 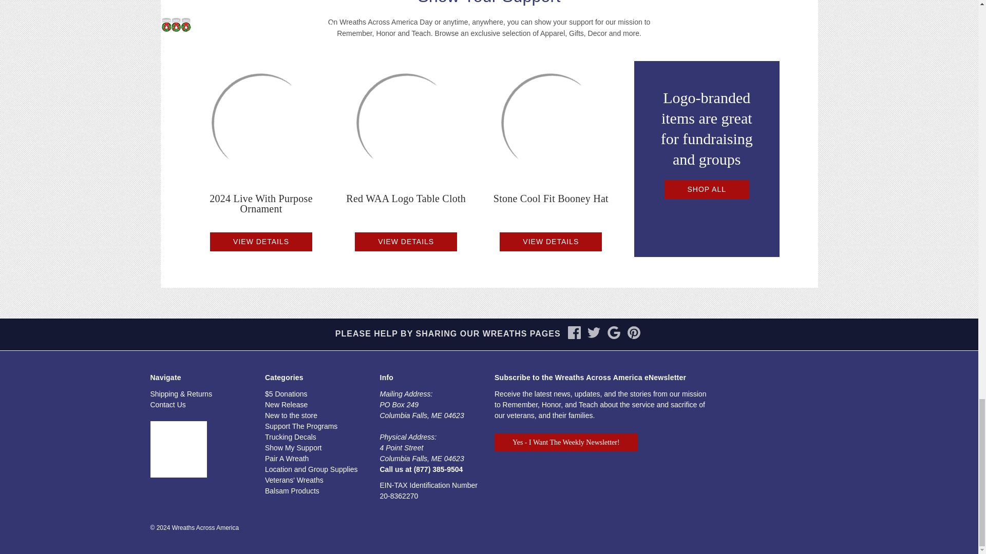 I want to click on Google icon, so click(x=614, y=337).